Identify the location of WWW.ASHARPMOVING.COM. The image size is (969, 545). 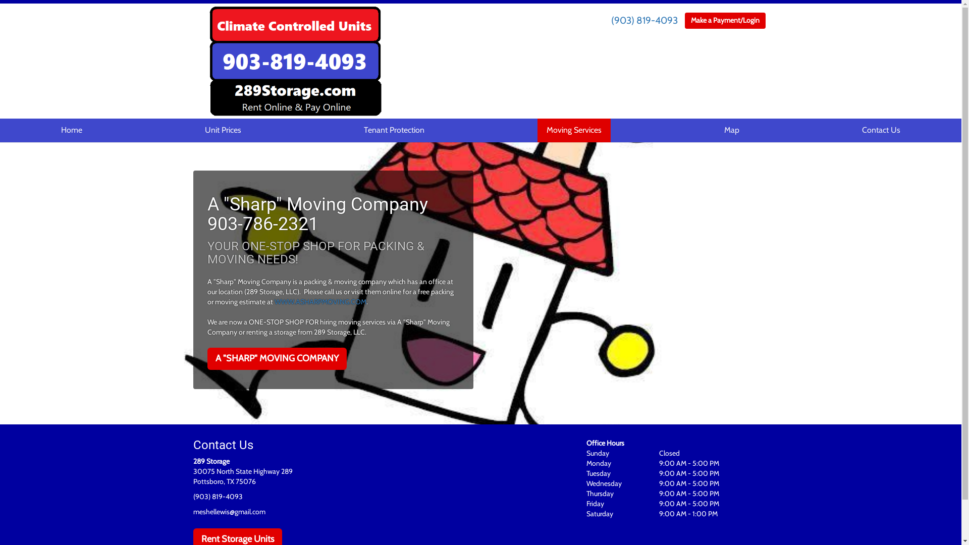
(320, 302).